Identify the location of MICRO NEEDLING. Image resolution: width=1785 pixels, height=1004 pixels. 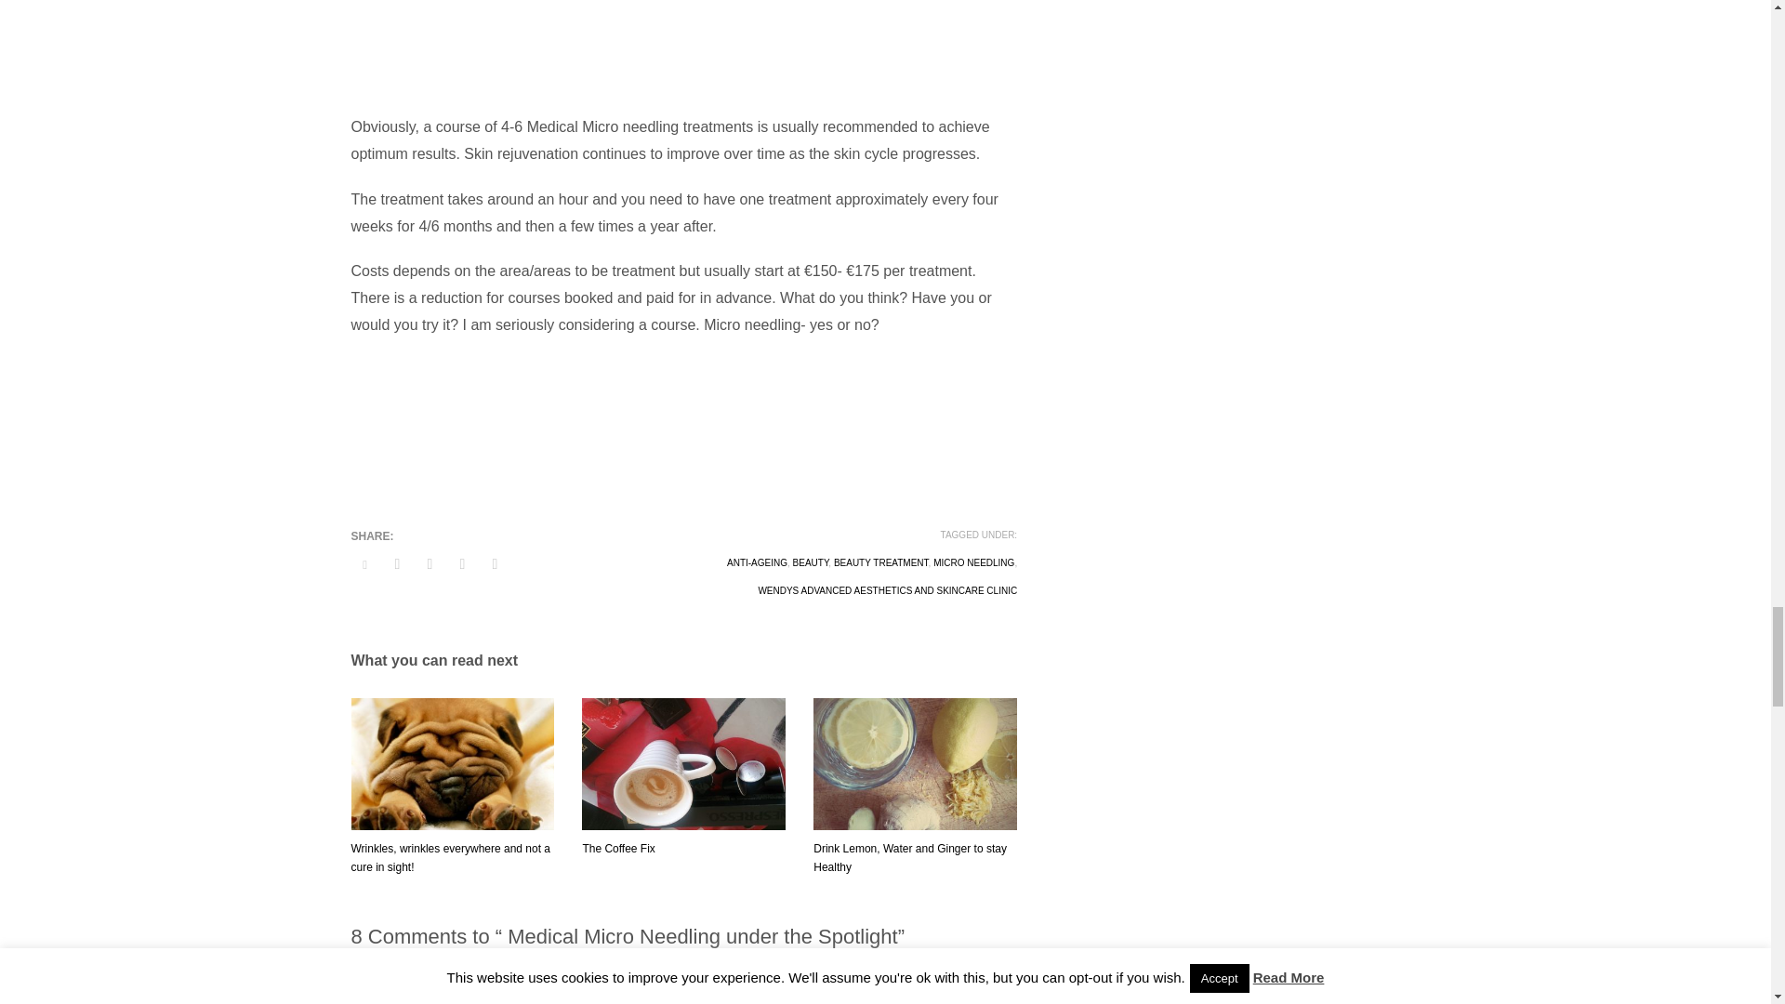
(973, 563).